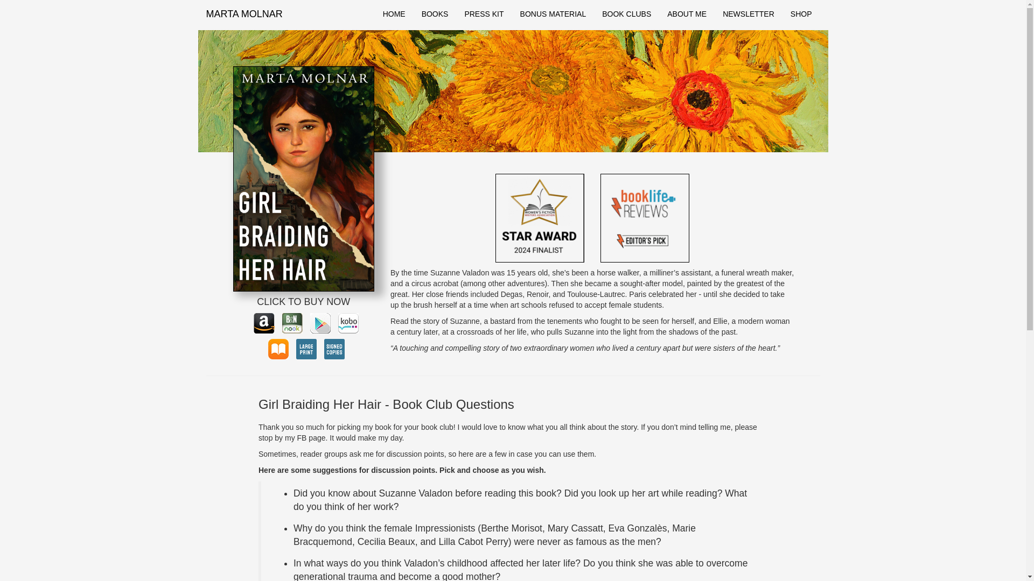 The image size is (1034, 581). Describe the element at coordinates (687, 14) in the screenshot. I see `ABOUT ME` at that location.